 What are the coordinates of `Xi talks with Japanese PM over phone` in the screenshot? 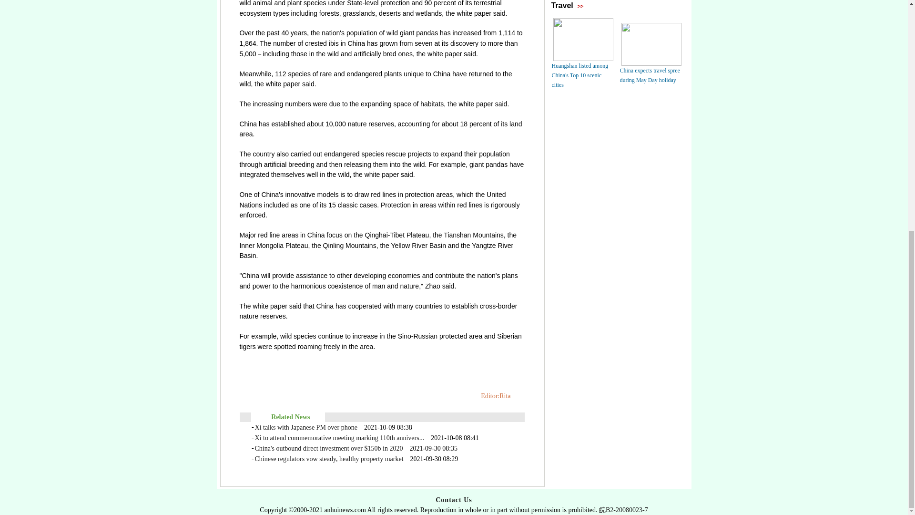 It's located at (306, 427).